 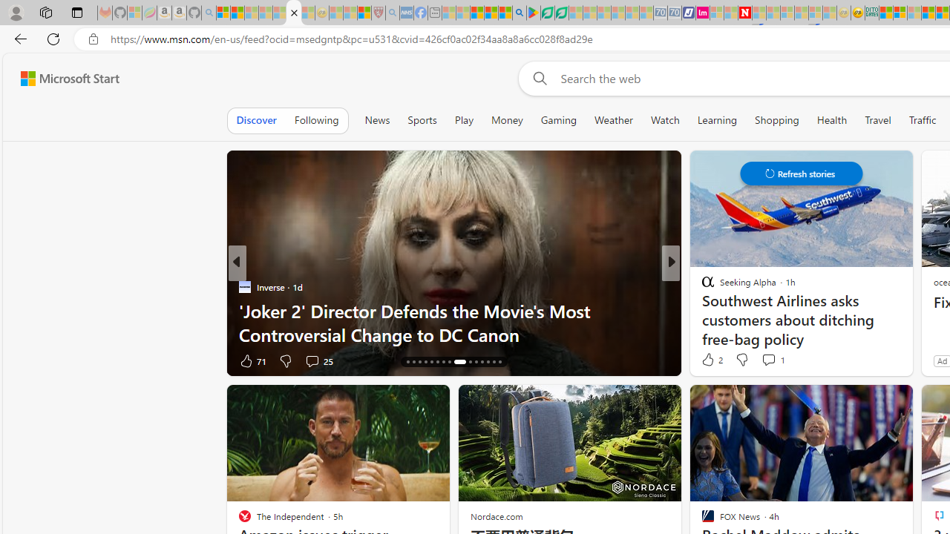 I want to click on Microsoft Start - Sleeping, so click(x=730, y=13).